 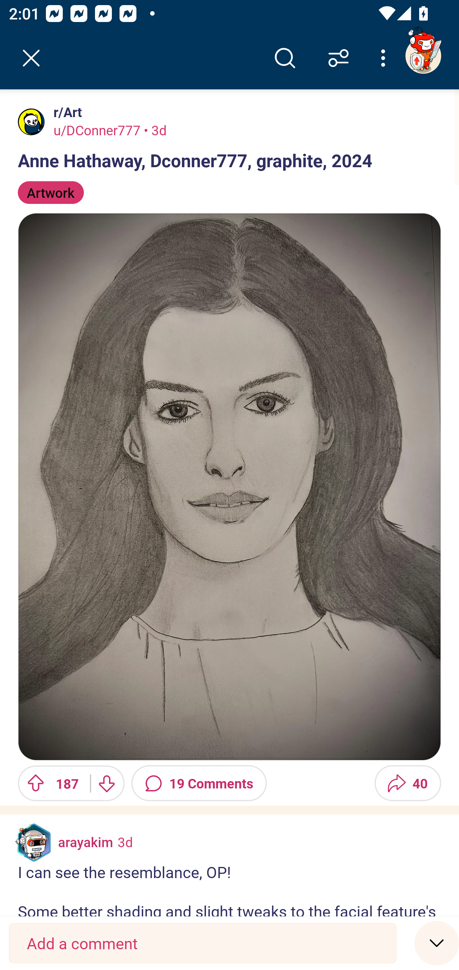 What do you see at coordinates (285, 58) in the screenshot?
I see `Search comments` at bounding box center [285, 58].